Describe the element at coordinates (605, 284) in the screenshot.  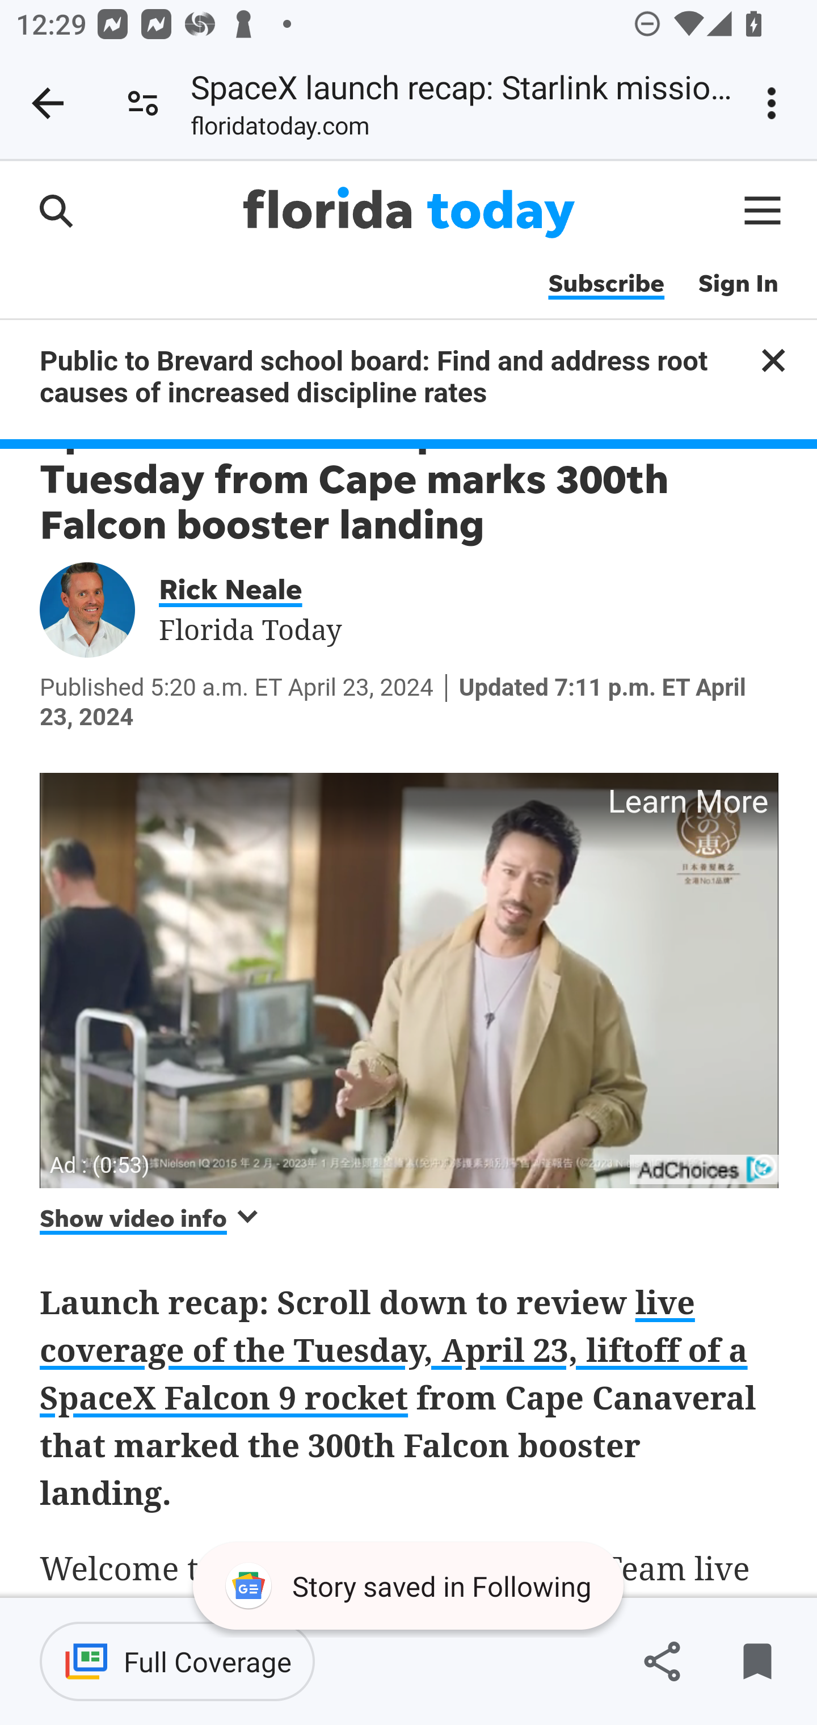
I see `Subscribe` at that location.